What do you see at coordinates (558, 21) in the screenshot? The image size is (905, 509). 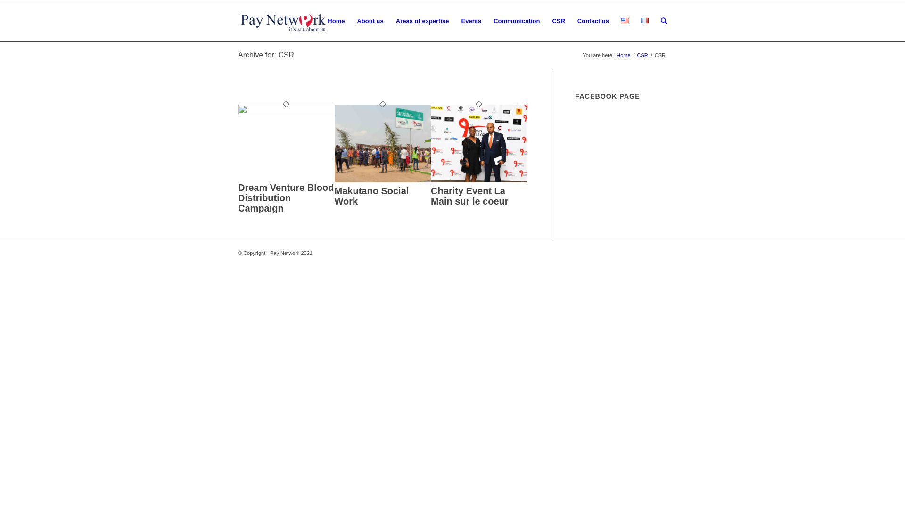 I see `CSR` at bounding box center [558, 21].